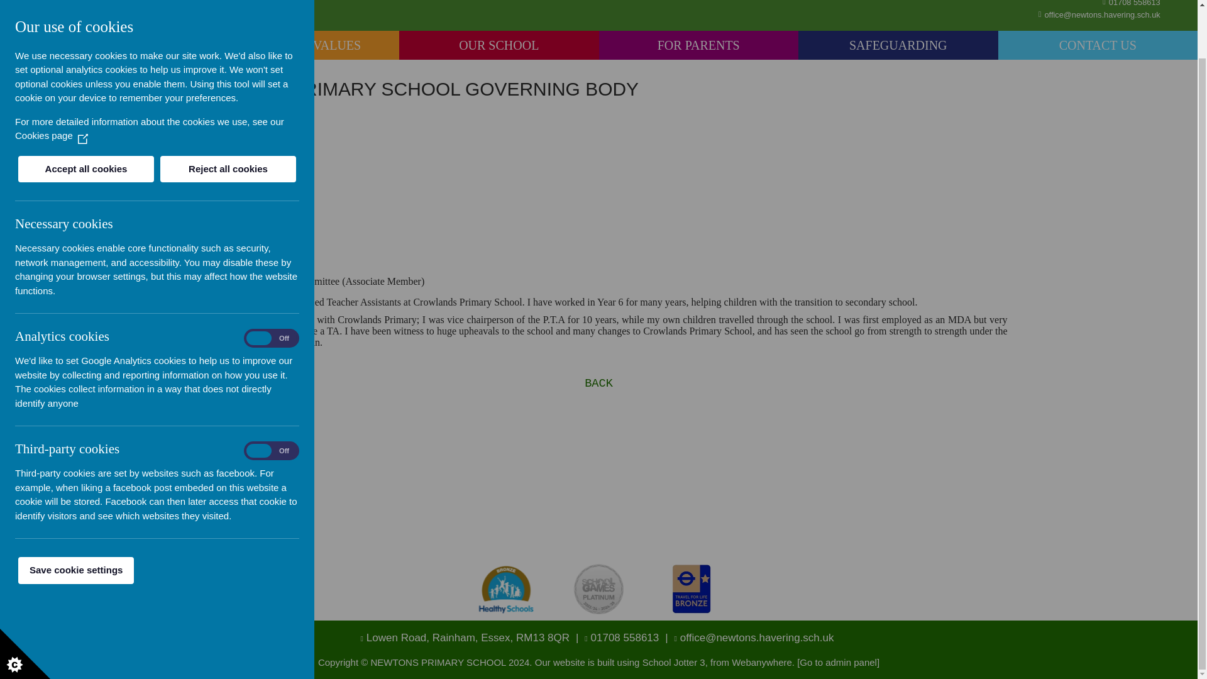 This screenshot has height=679, width=1207. Describe the element at coordinates (272, 396) in the screenshot. I see `on` at that location.